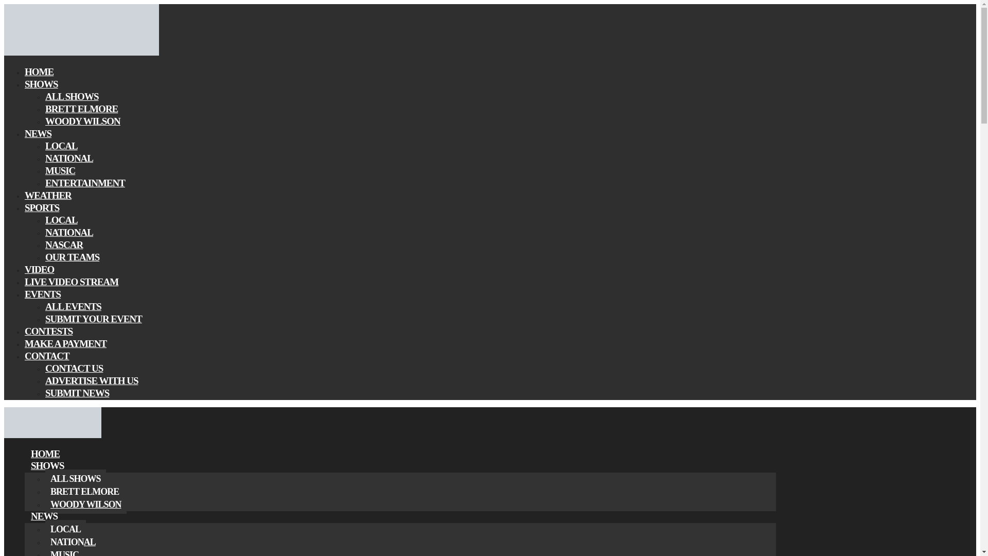 This screenshot has height=556, width=988. Describe the element at coordinates (84, 492) in the screenshot. I see `BRETT ELMORE` at that location.